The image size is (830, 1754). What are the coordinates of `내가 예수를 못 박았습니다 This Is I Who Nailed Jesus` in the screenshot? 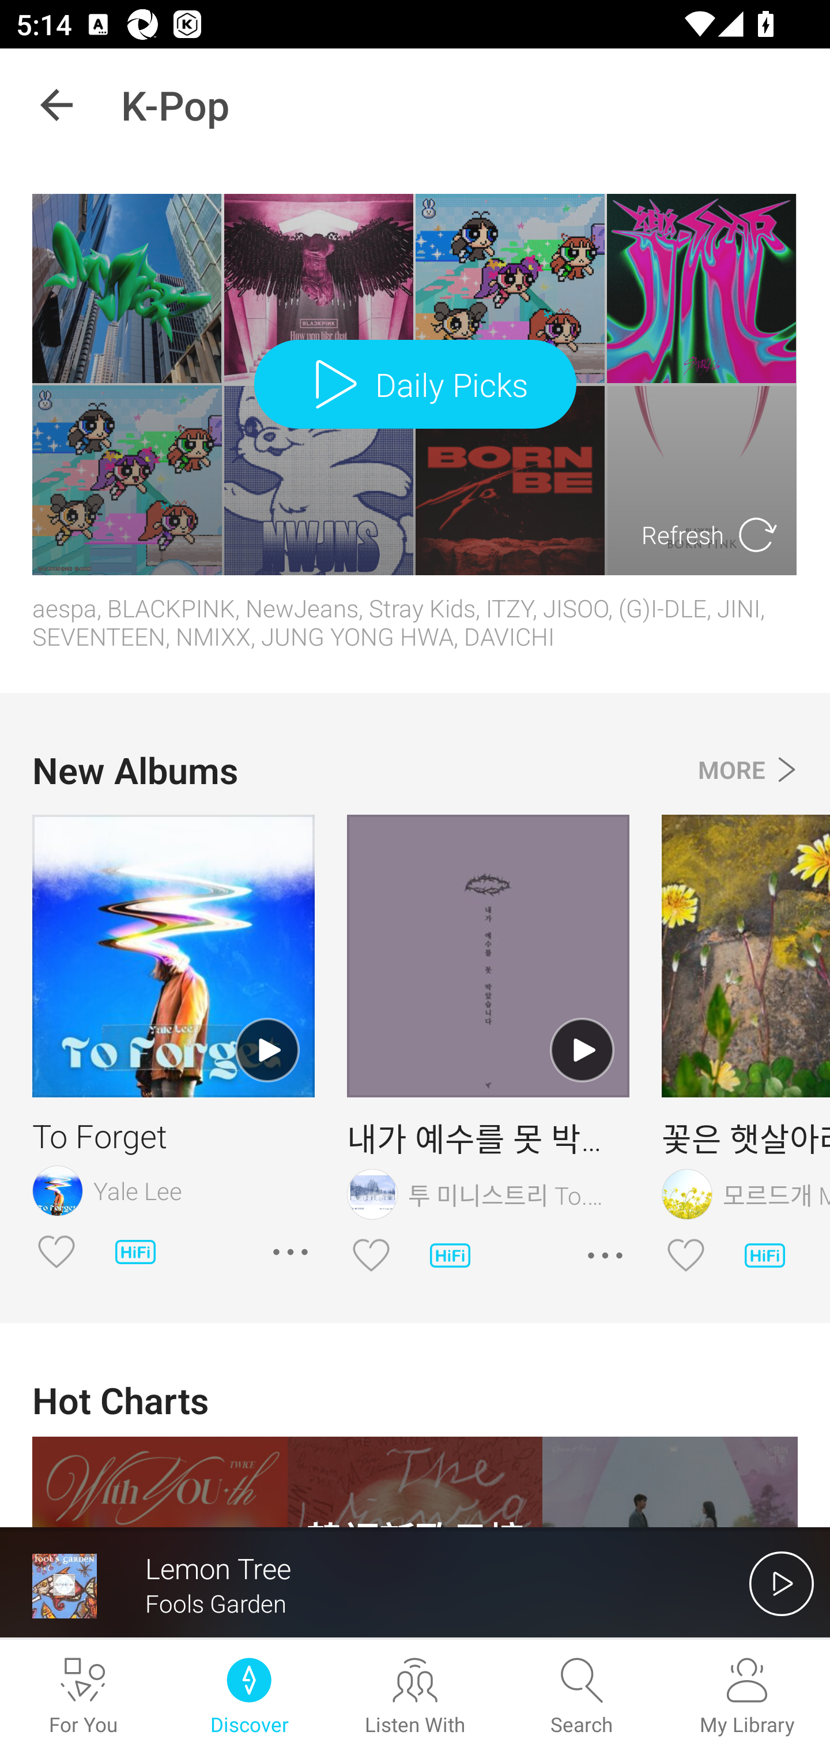 It's located at (488, 1137).